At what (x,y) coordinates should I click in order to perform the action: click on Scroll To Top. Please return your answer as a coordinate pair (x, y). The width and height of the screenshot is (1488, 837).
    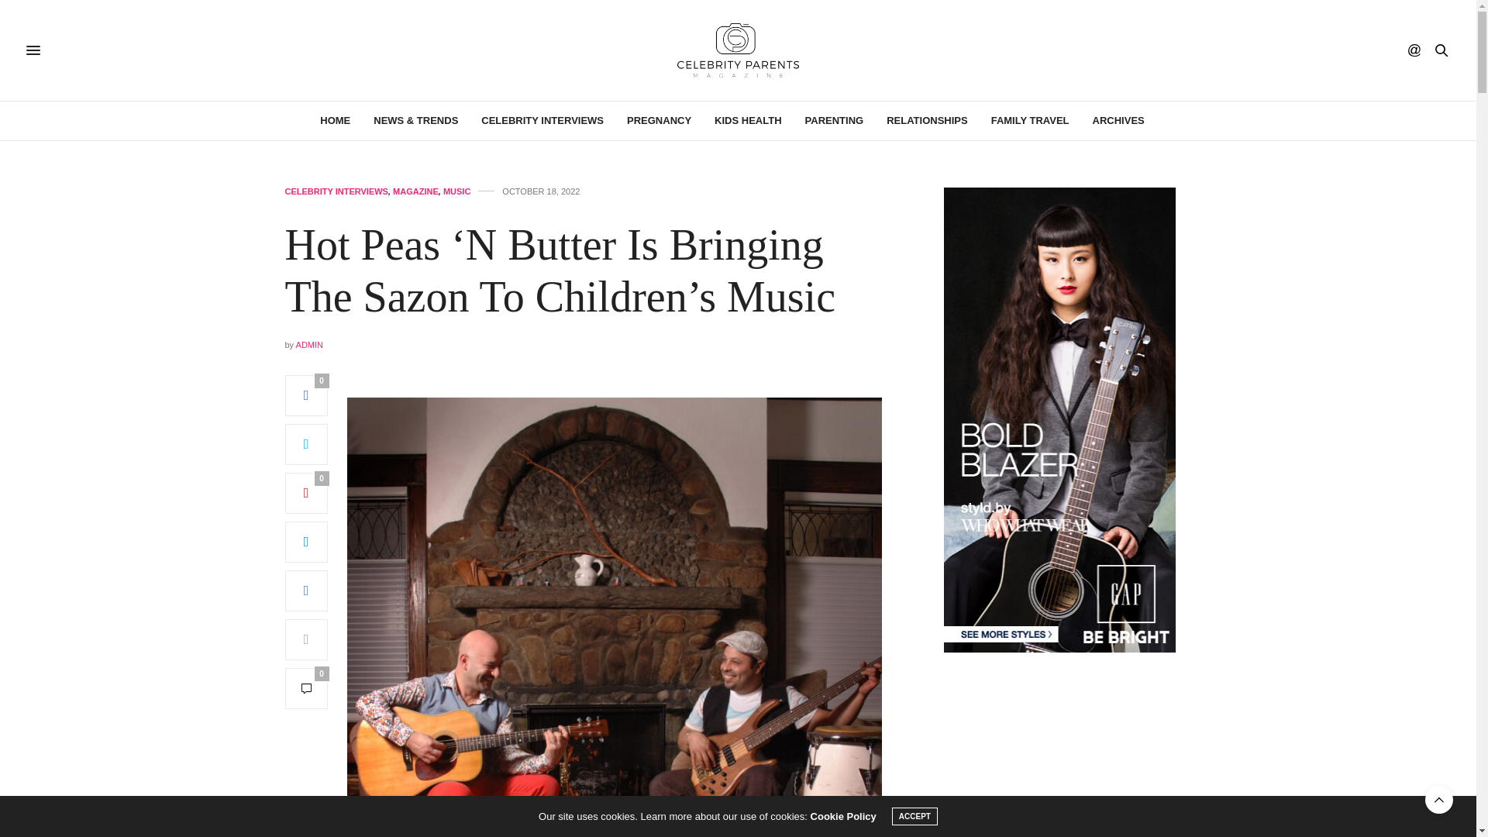
    Looking at the image, I should click on (1439, 800).